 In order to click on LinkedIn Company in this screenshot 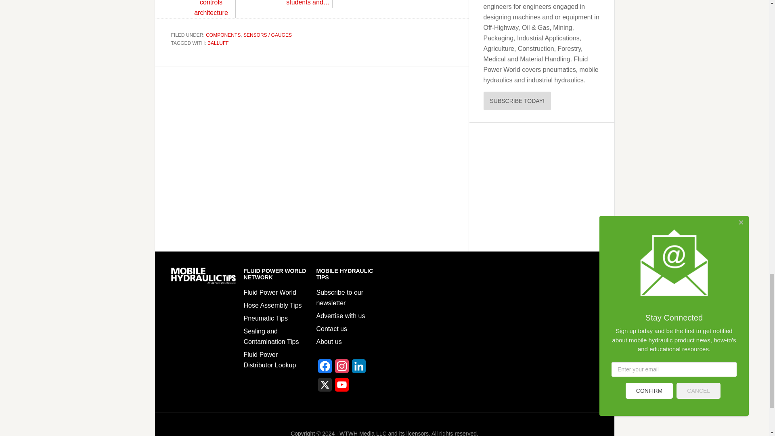, I will do `click(358, 368)`.